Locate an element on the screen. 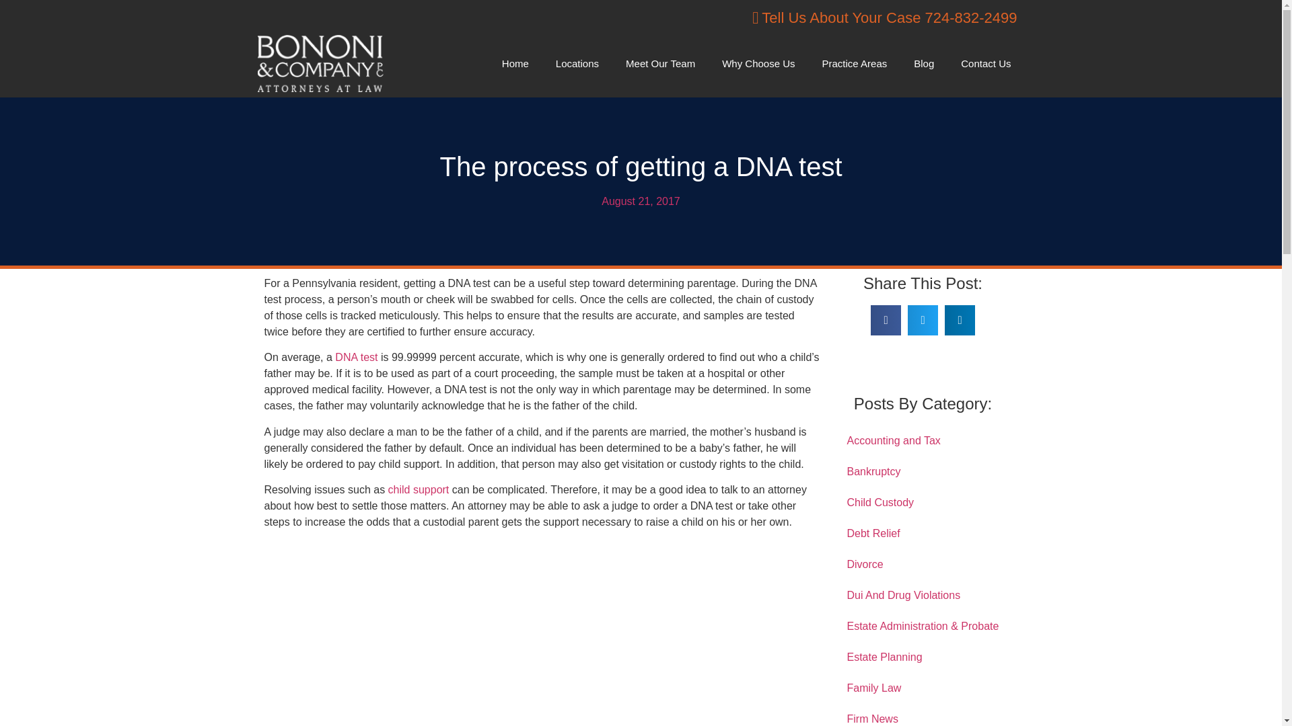 This screenshot has width=1292, height=726. Locations is located at coordinates (577, 63).